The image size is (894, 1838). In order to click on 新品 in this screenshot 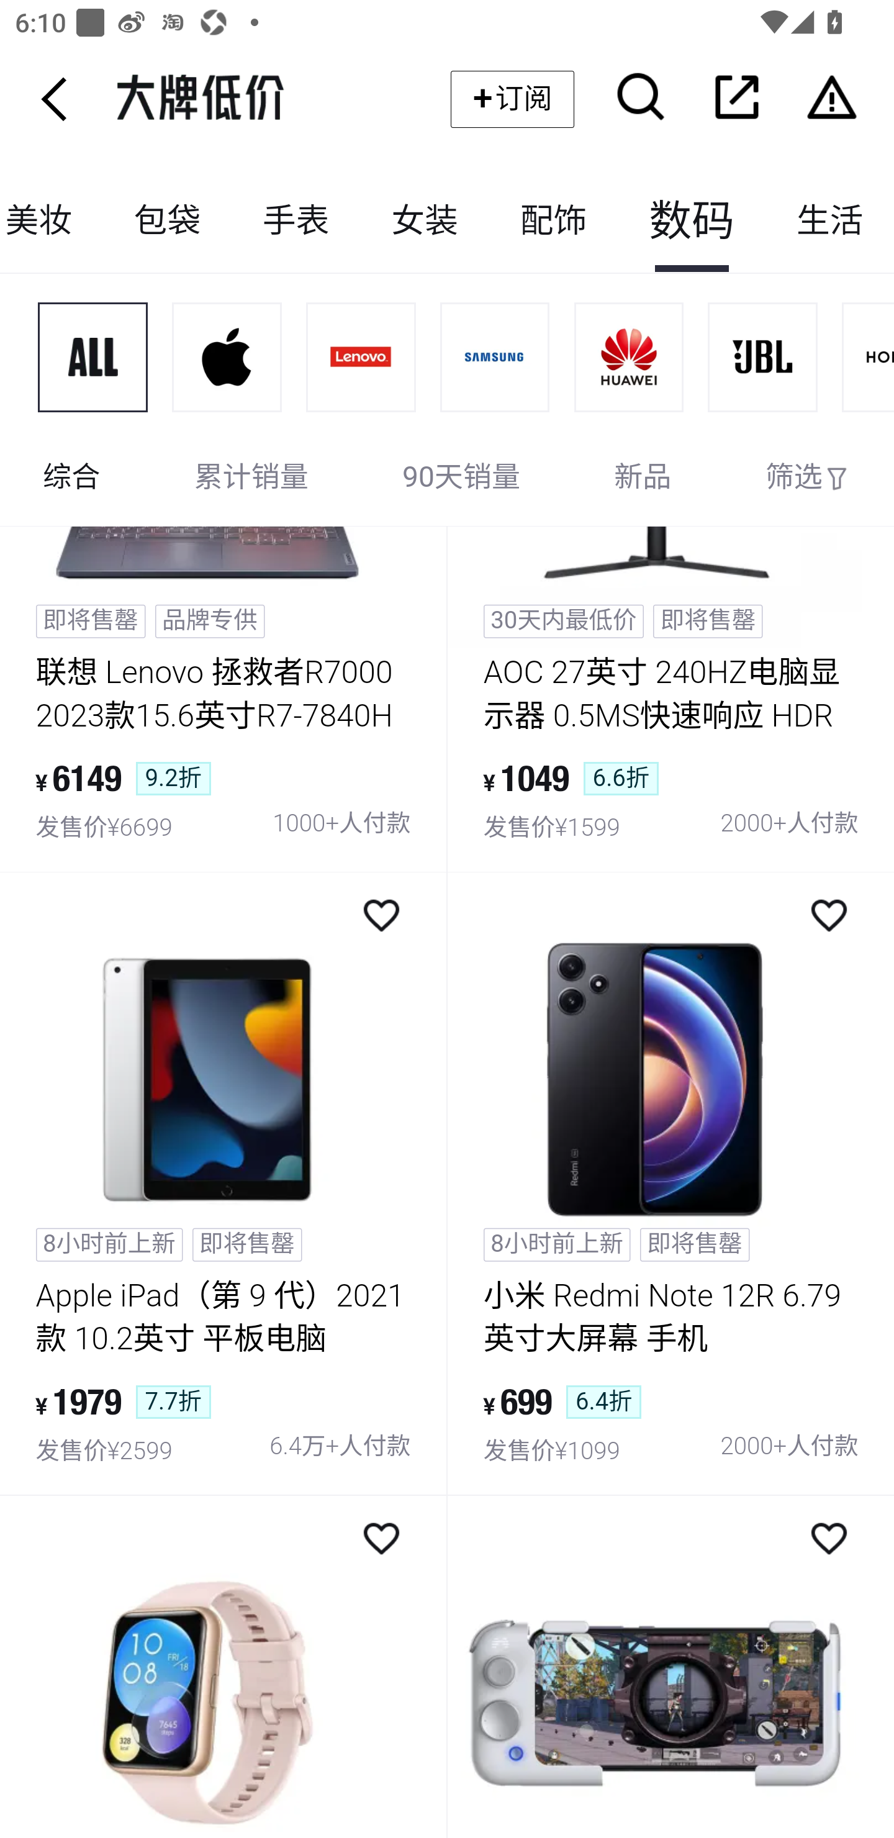, I will do `click(642, 478)`.